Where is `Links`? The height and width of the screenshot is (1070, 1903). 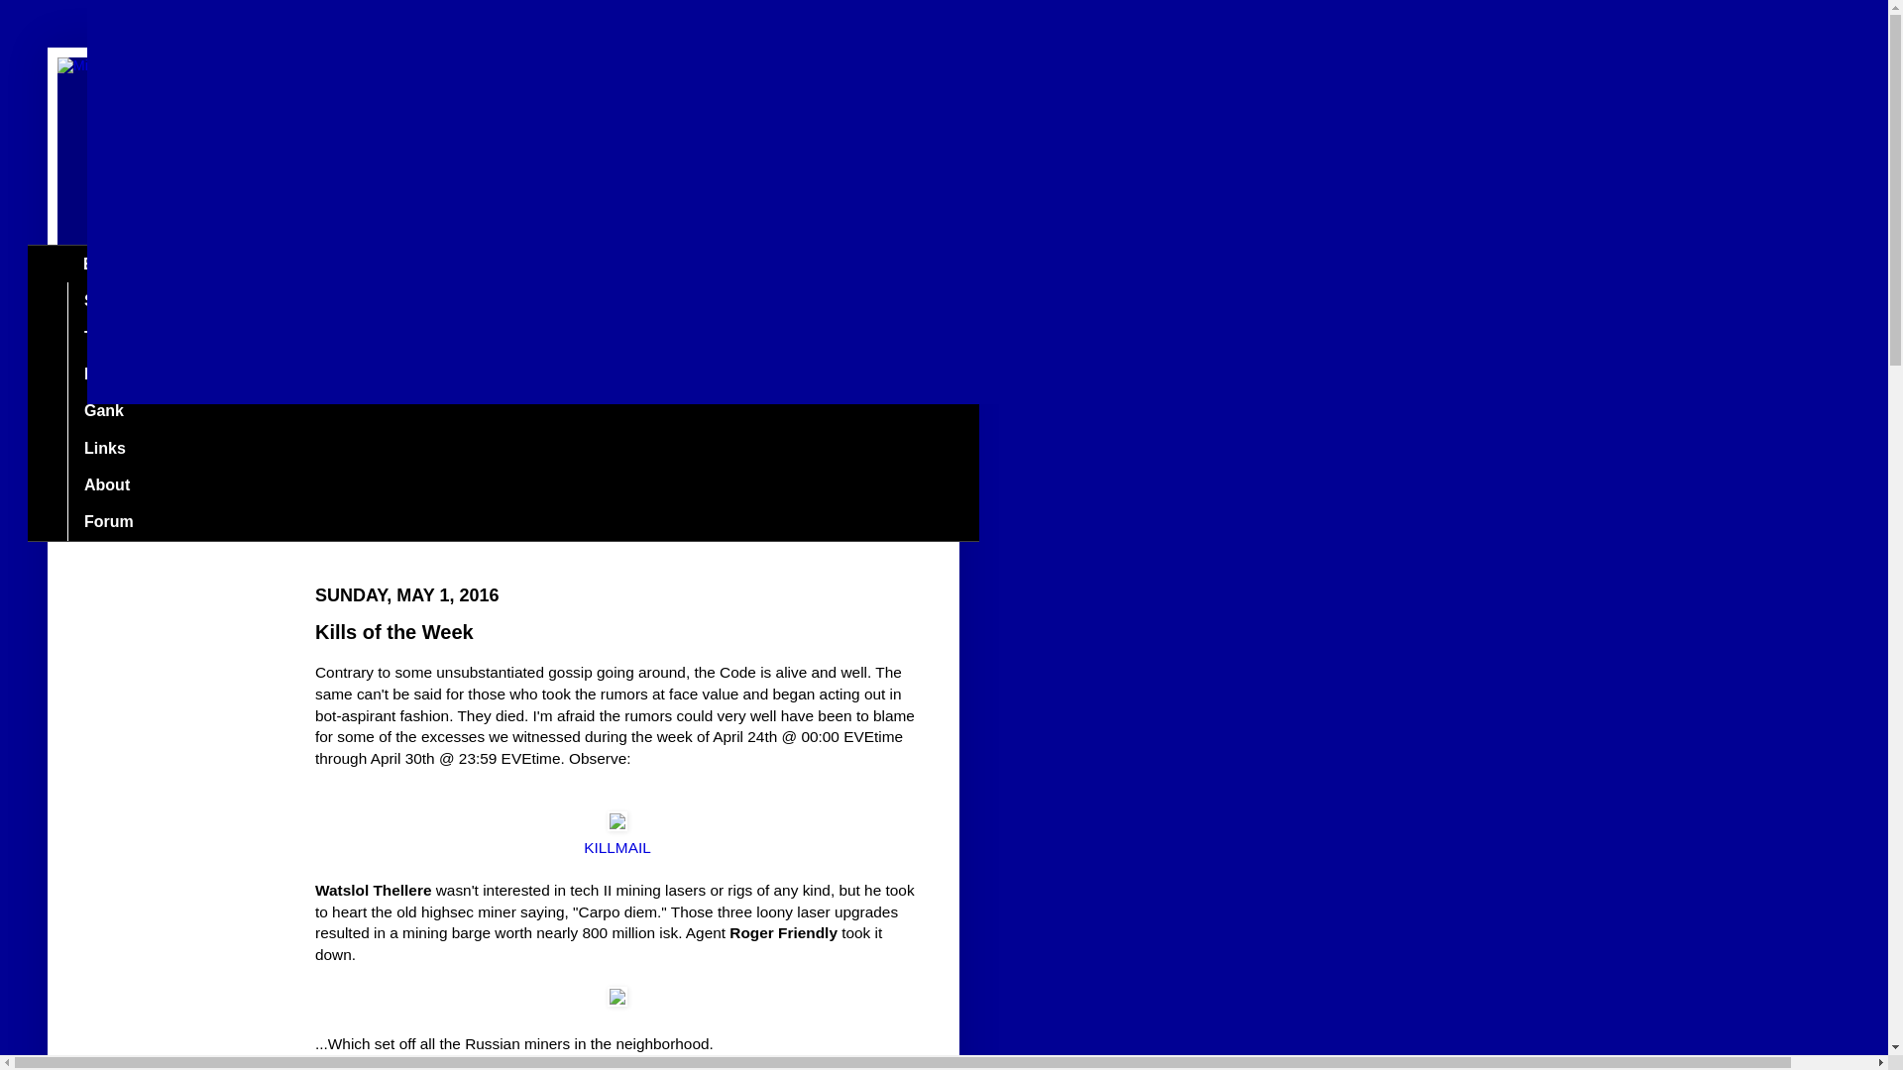 Links is located at coordinates (103, 448).